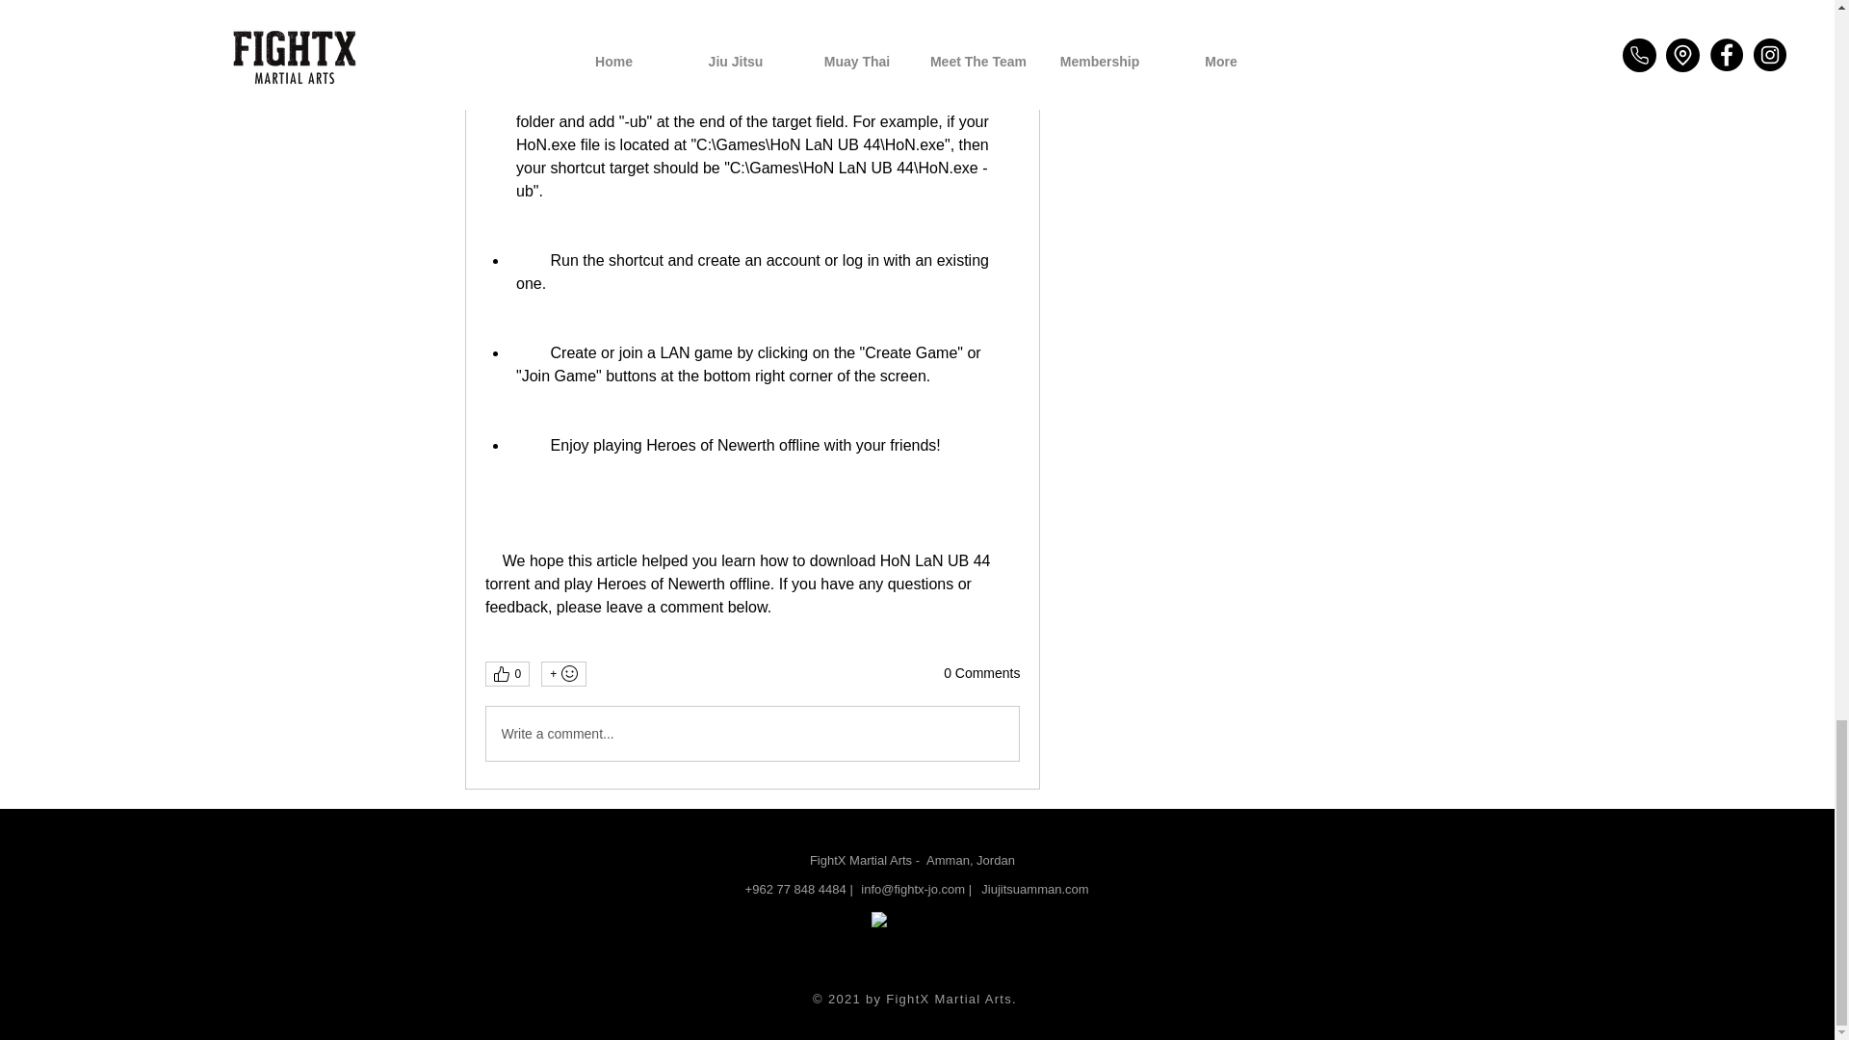 The image size is (1849, 1040). What do you see at coordinates (981, 674) in the screenshot?
I see `0 Comments` at bounding box center [981, 674].